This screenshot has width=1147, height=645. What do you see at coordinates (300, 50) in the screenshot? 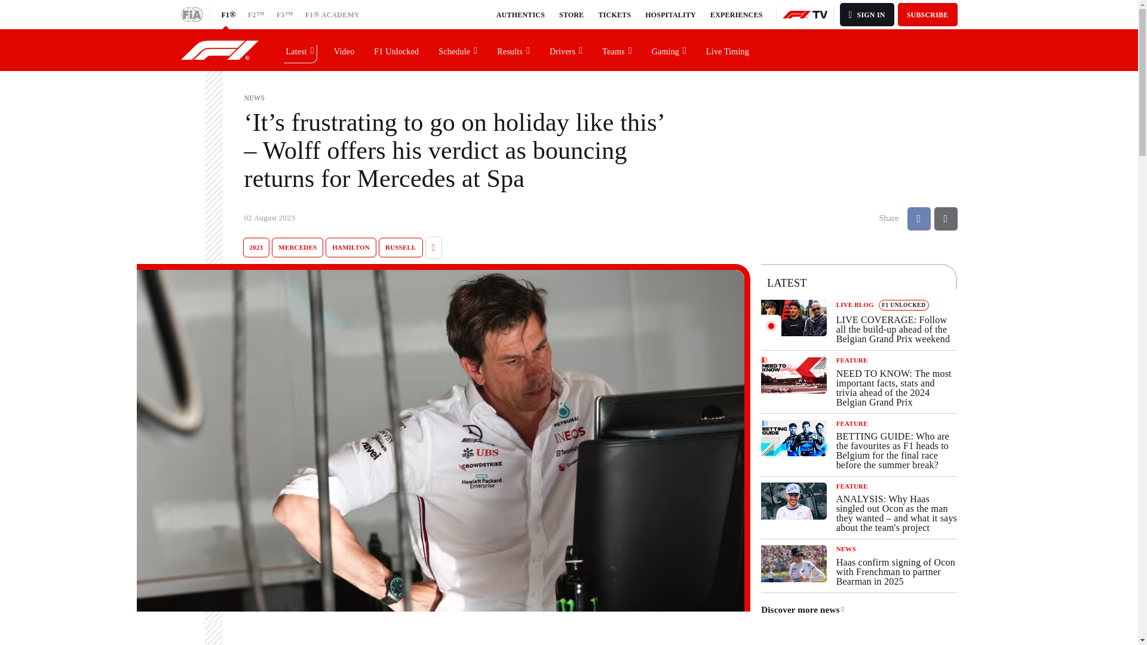
I see `Latest` at bounding box center [300, 50].